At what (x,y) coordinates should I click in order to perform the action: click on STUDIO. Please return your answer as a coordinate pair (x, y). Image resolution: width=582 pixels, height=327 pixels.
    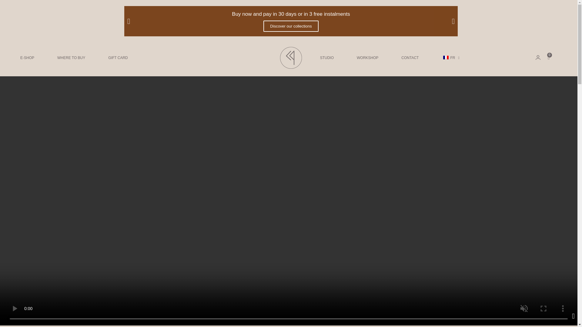
    Looking at the image, I should click on (327, 58).